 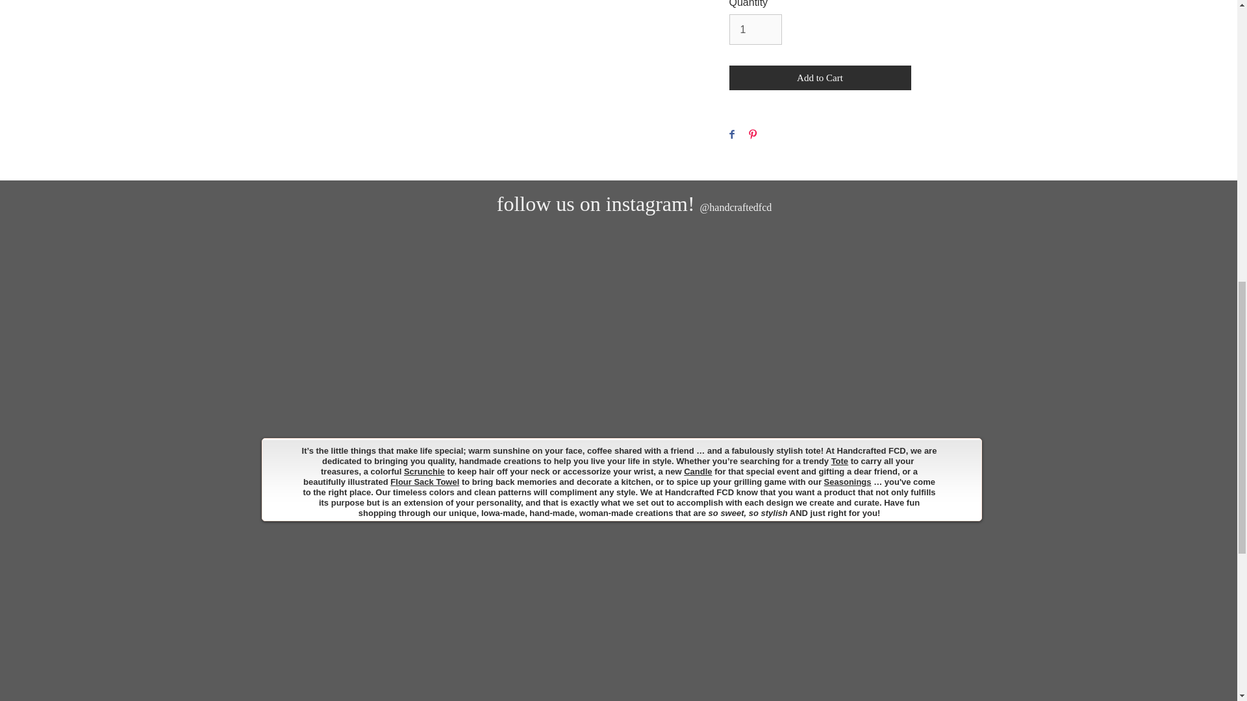 What do you see at coordinates (755, 29) in the screenshot?
I see `1` at bounding box center [755, 29].